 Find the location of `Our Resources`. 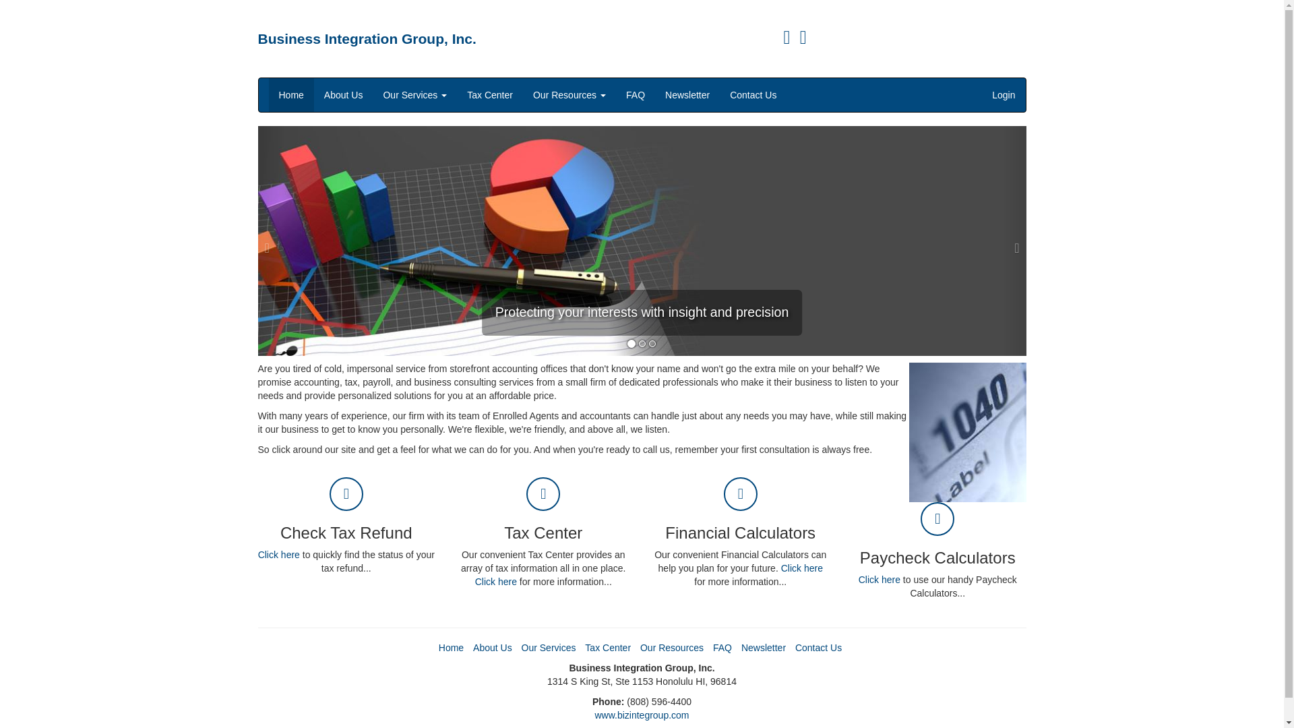

Our Resources is located at coordinates (569, 94).